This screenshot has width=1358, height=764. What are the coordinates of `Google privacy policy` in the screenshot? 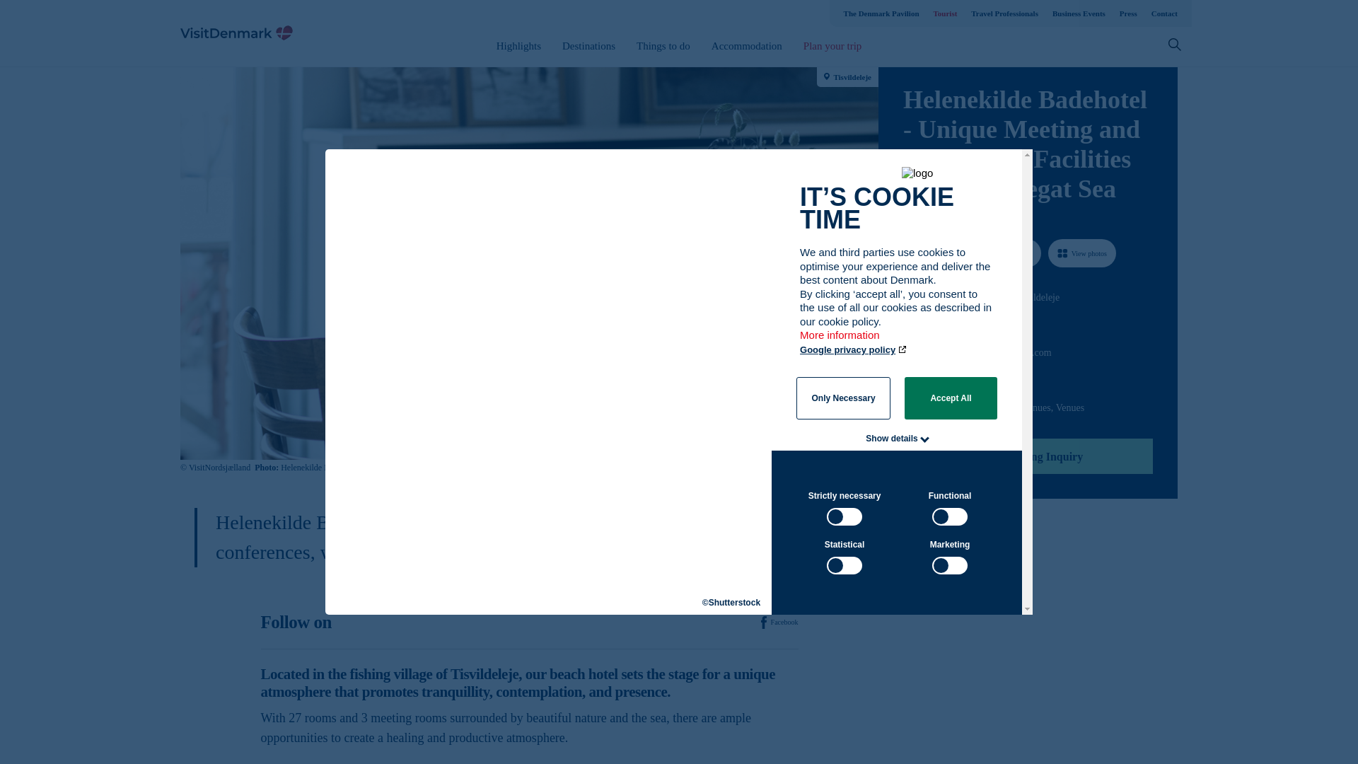 It's located at (854, 349).